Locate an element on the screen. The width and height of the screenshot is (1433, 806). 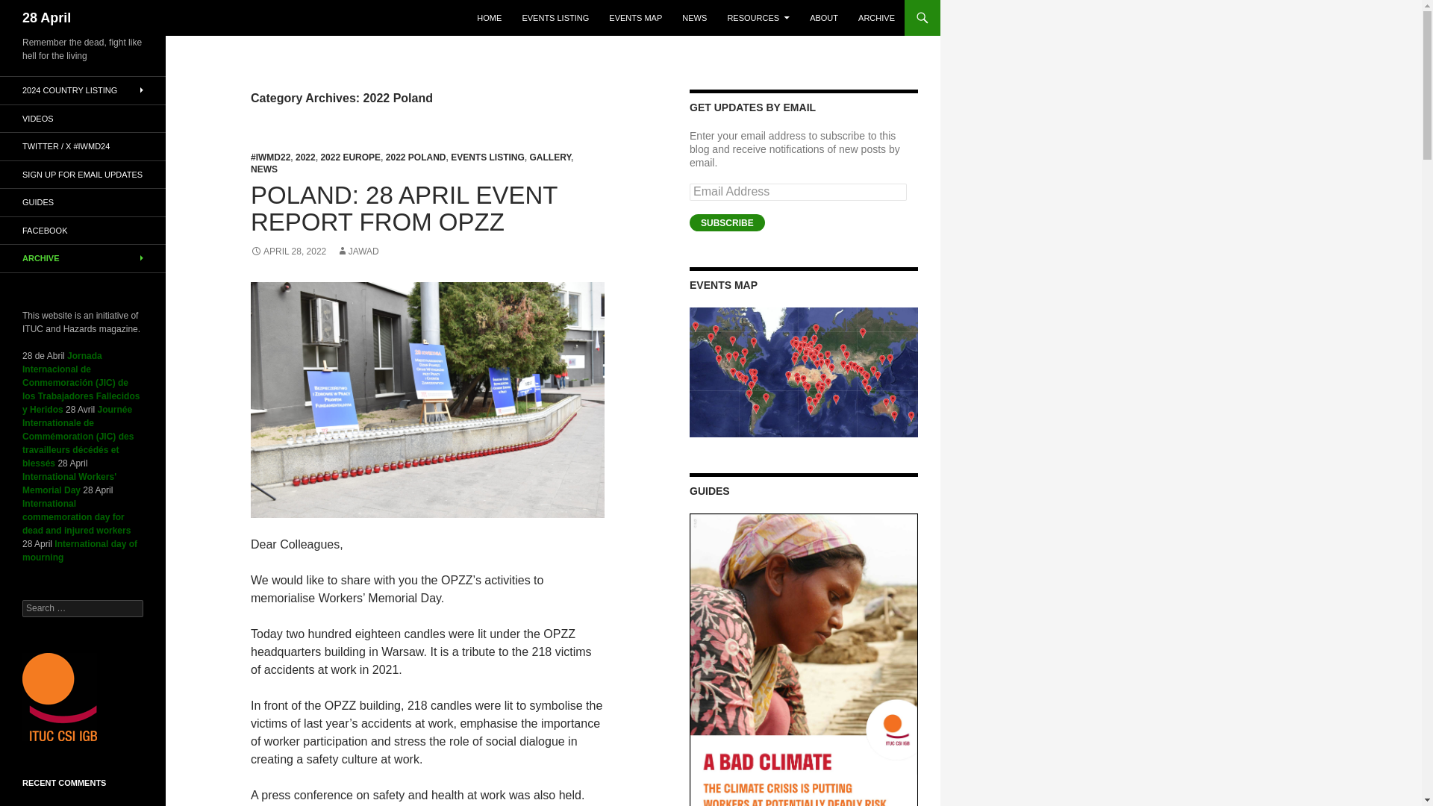
NEWS is located at coordinates (264, 169).